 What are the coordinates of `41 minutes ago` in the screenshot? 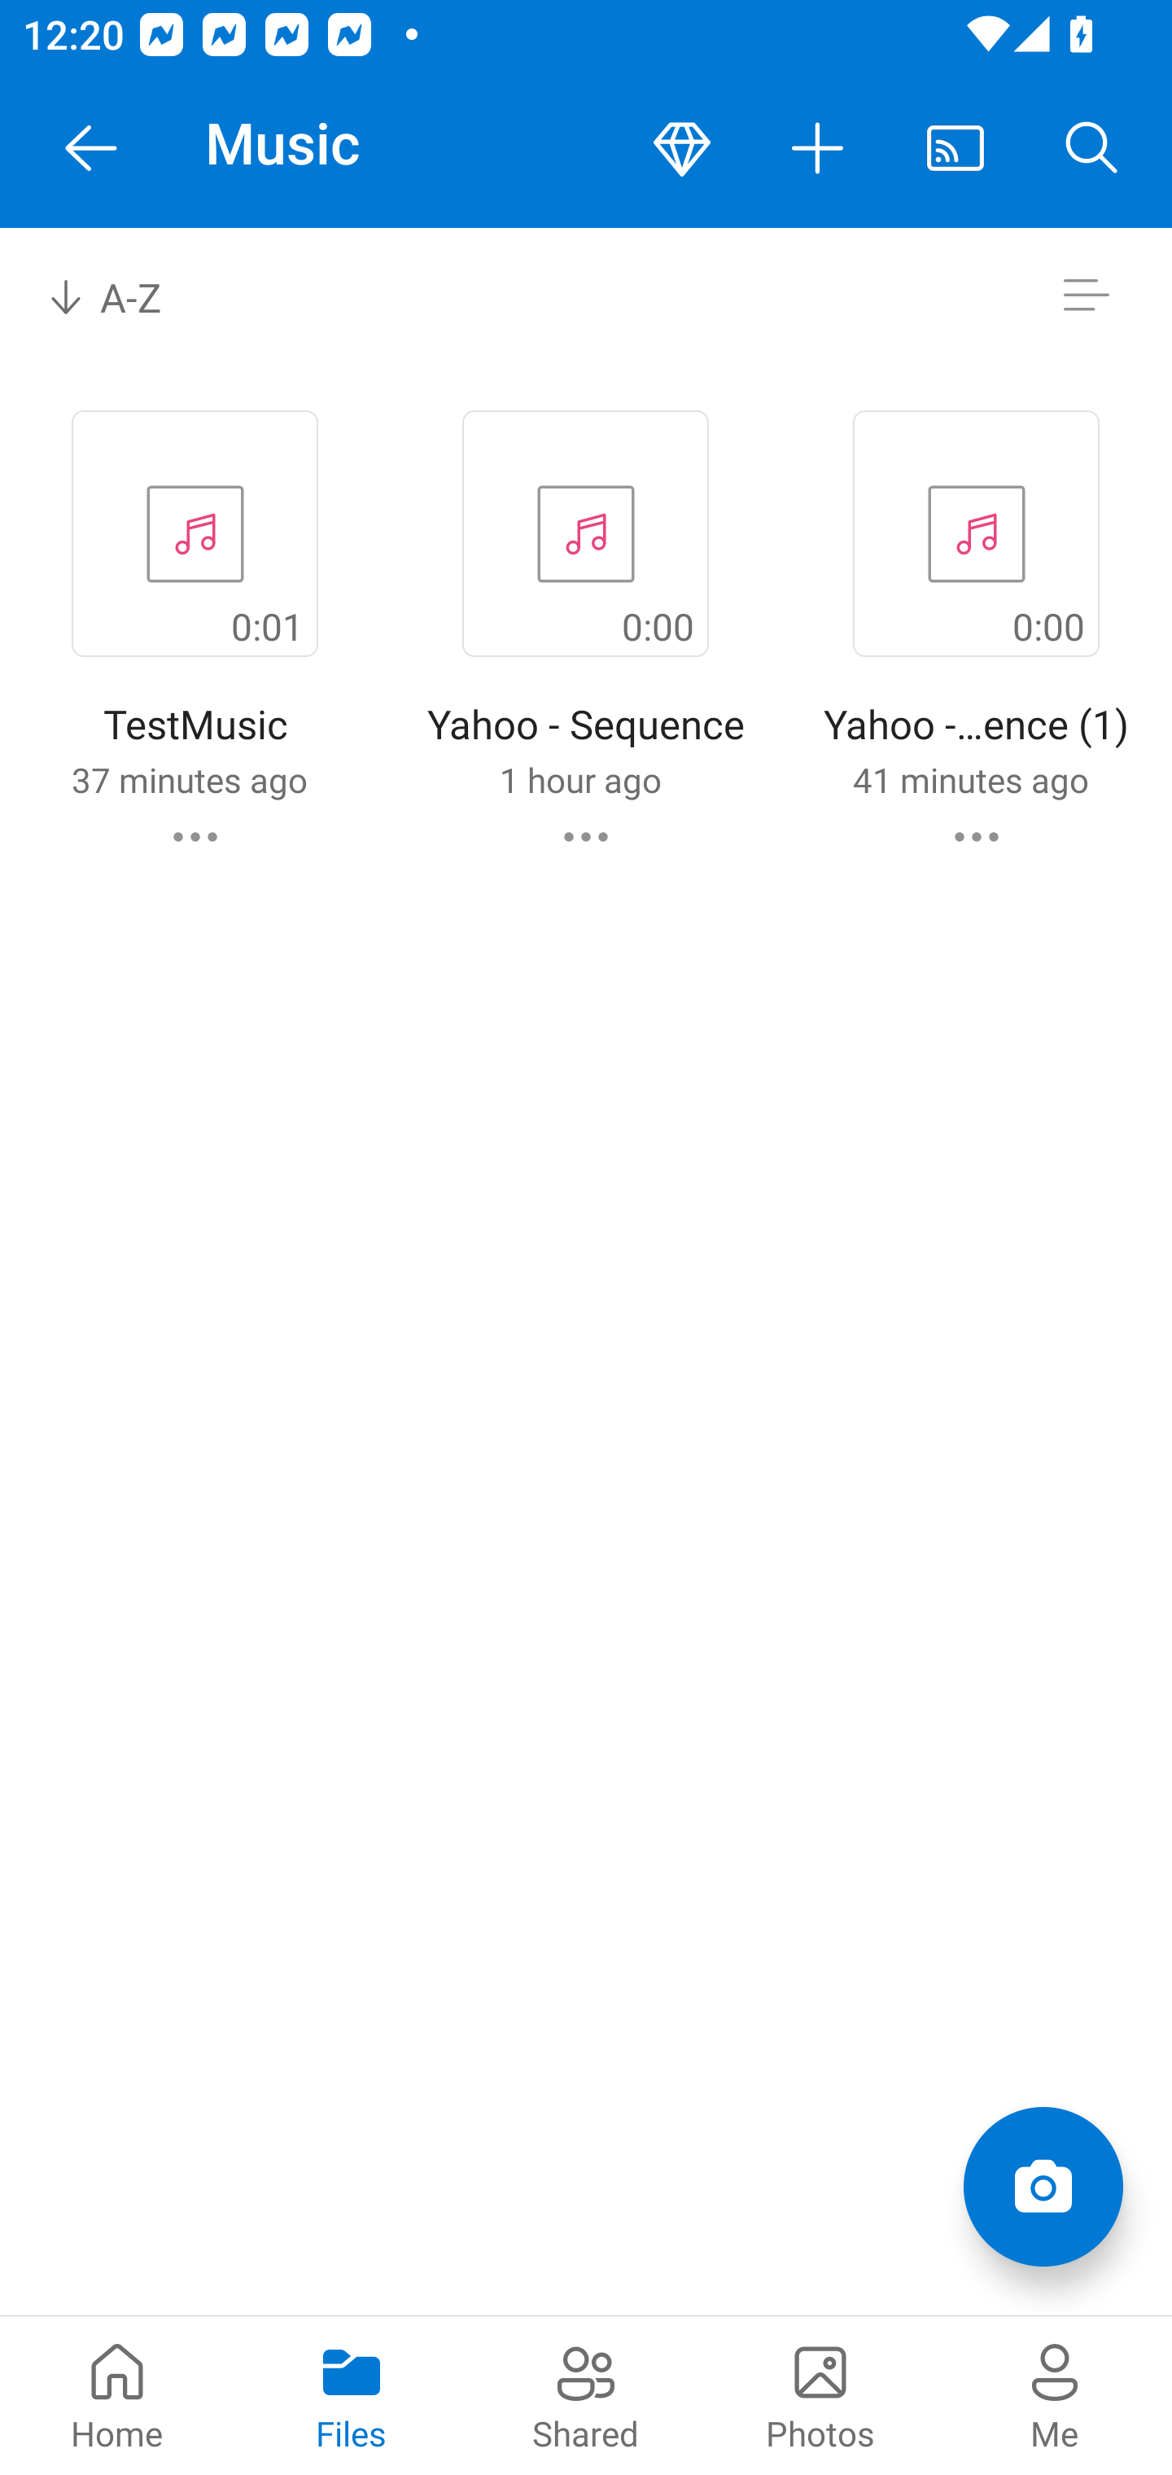 It's located at (970, 779).